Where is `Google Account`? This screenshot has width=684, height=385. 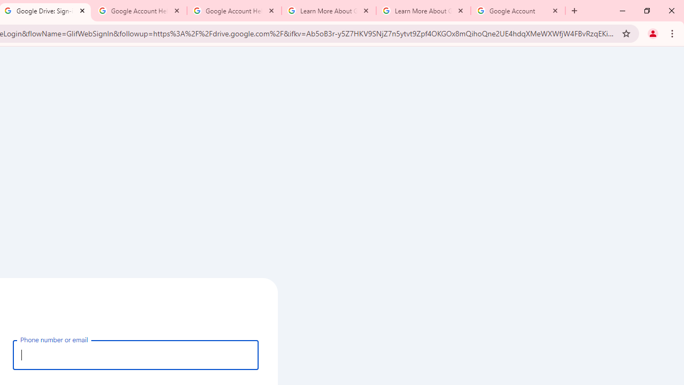
Google Account is located at coordinates (518, 11).